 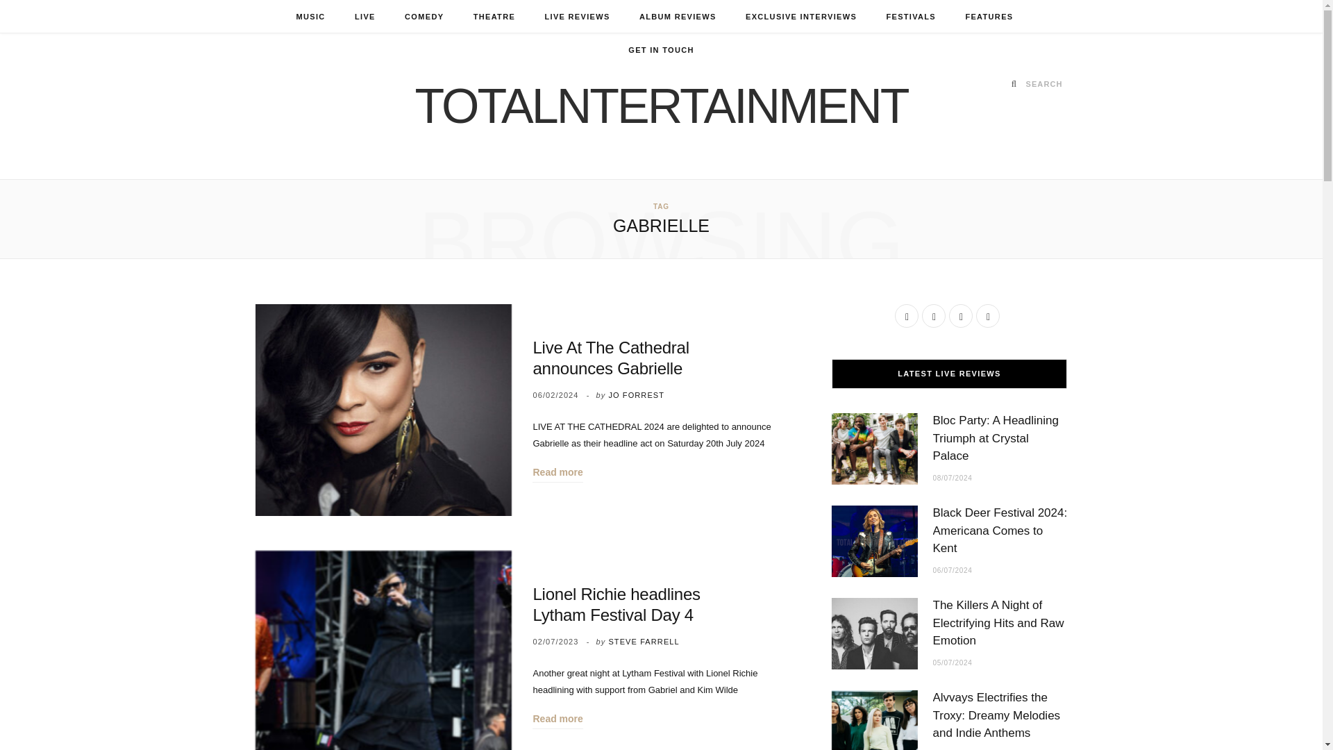 What do you see at coordinates (557, 472) in the screenshot?
I see `Read more` at bounding box center [557, 472].